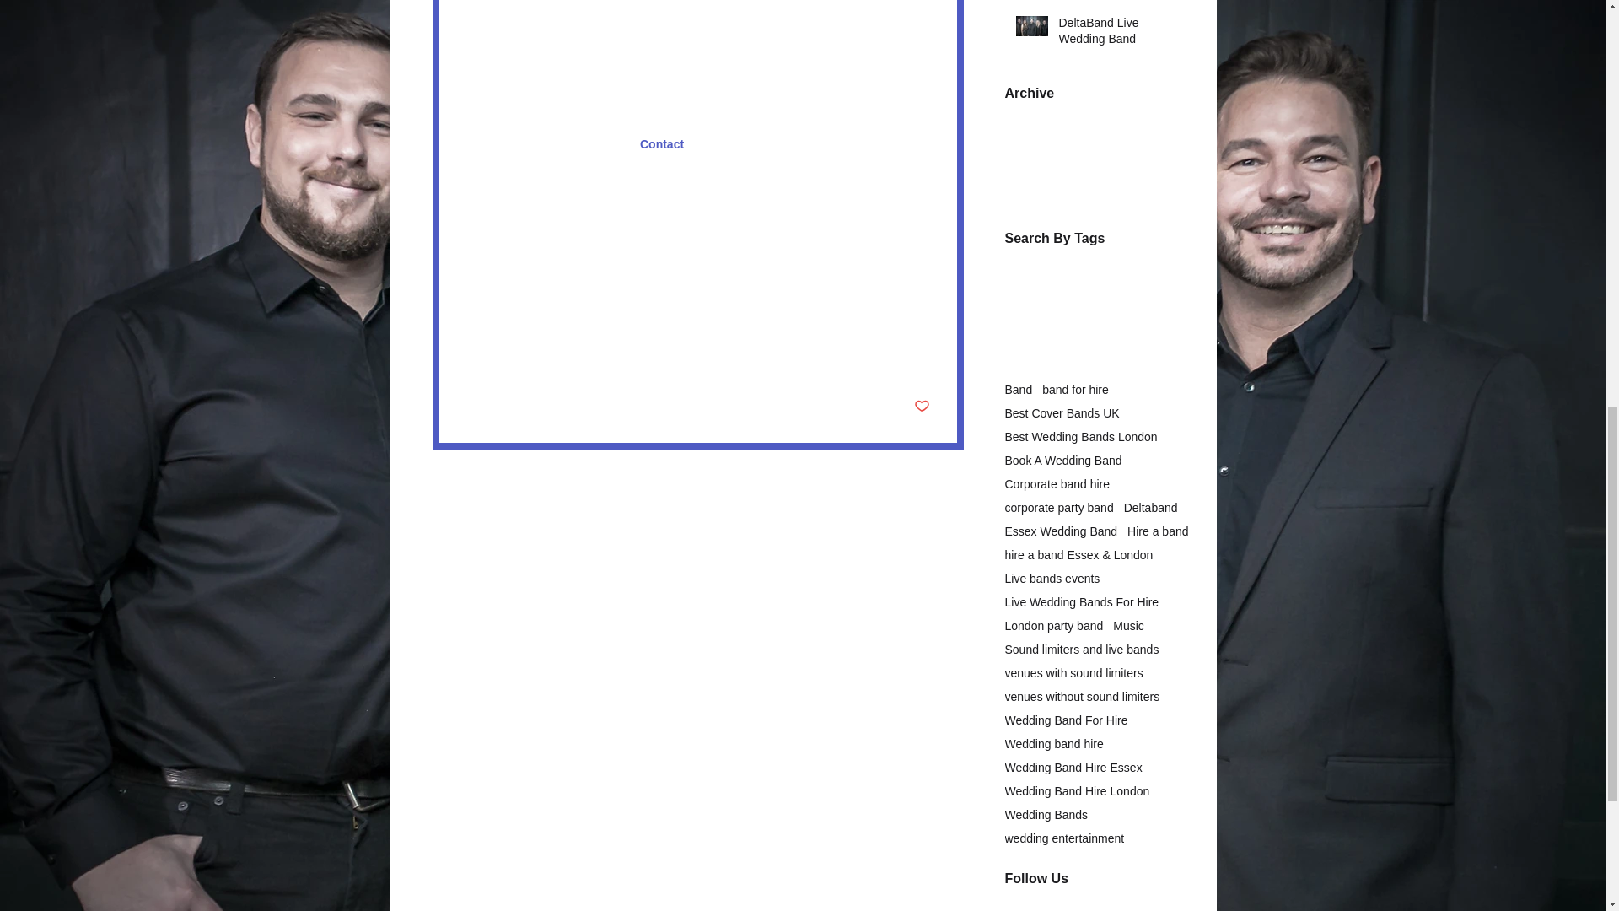 The height and width of the screenshot is (911, 1619). I want to click on Best Cover Bands UK, so click(1062, 412).